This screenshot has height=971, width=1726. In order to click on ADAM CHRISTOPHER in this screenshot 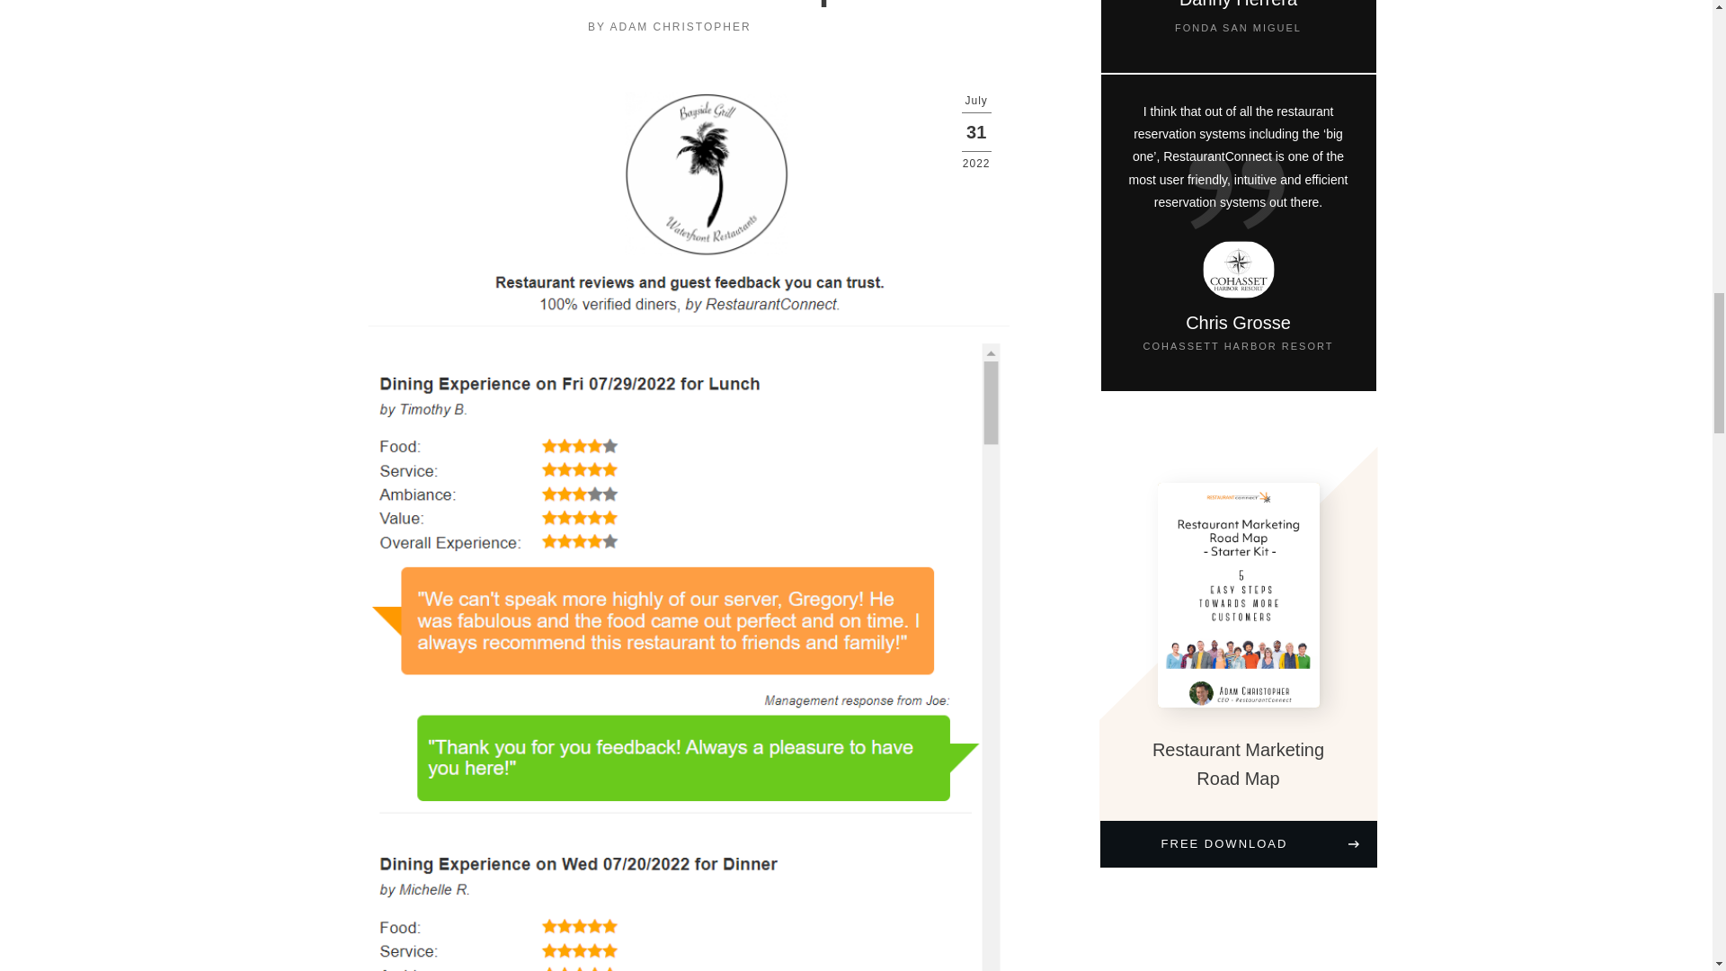, I will do `click(680, 26)`.